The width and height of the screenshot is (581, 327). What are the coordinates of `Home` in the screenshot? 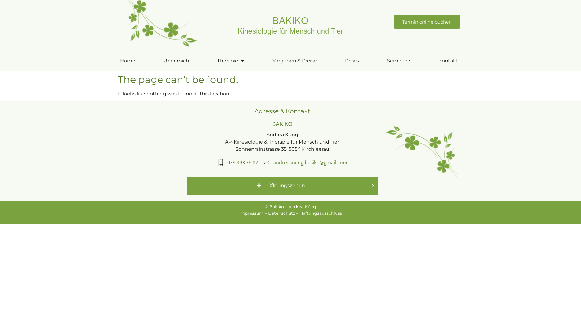 It's located at (128, 61).